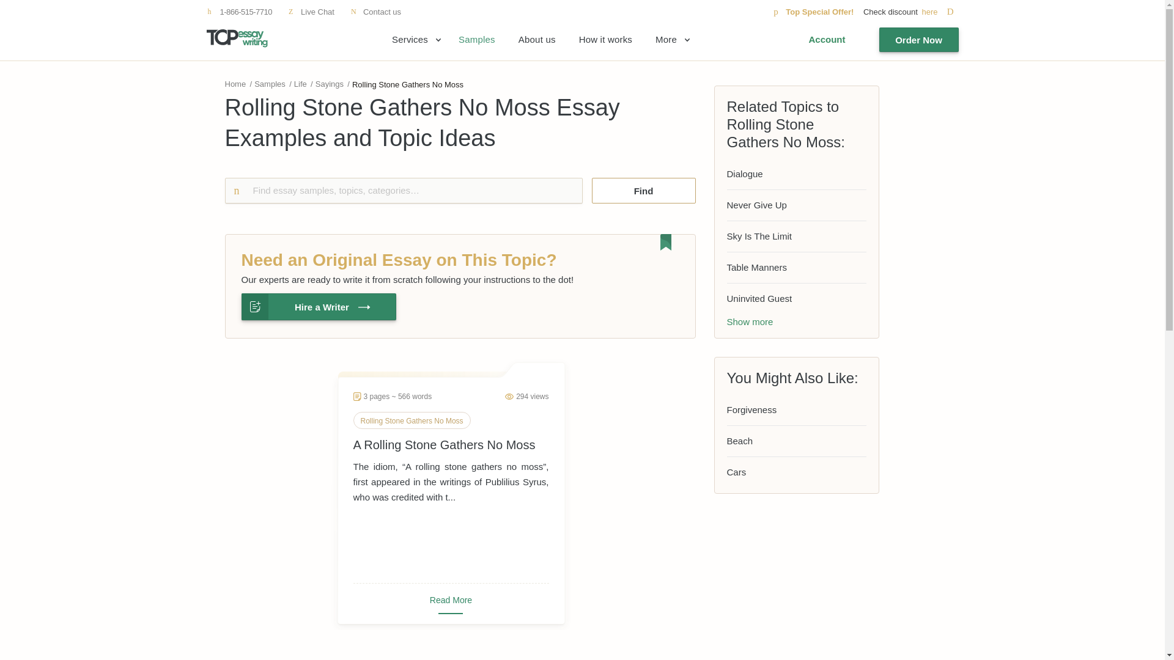  What do you see at coordinates (477, 40) in the screenshot?
I see `Samples` at bounding box center [477, 40].